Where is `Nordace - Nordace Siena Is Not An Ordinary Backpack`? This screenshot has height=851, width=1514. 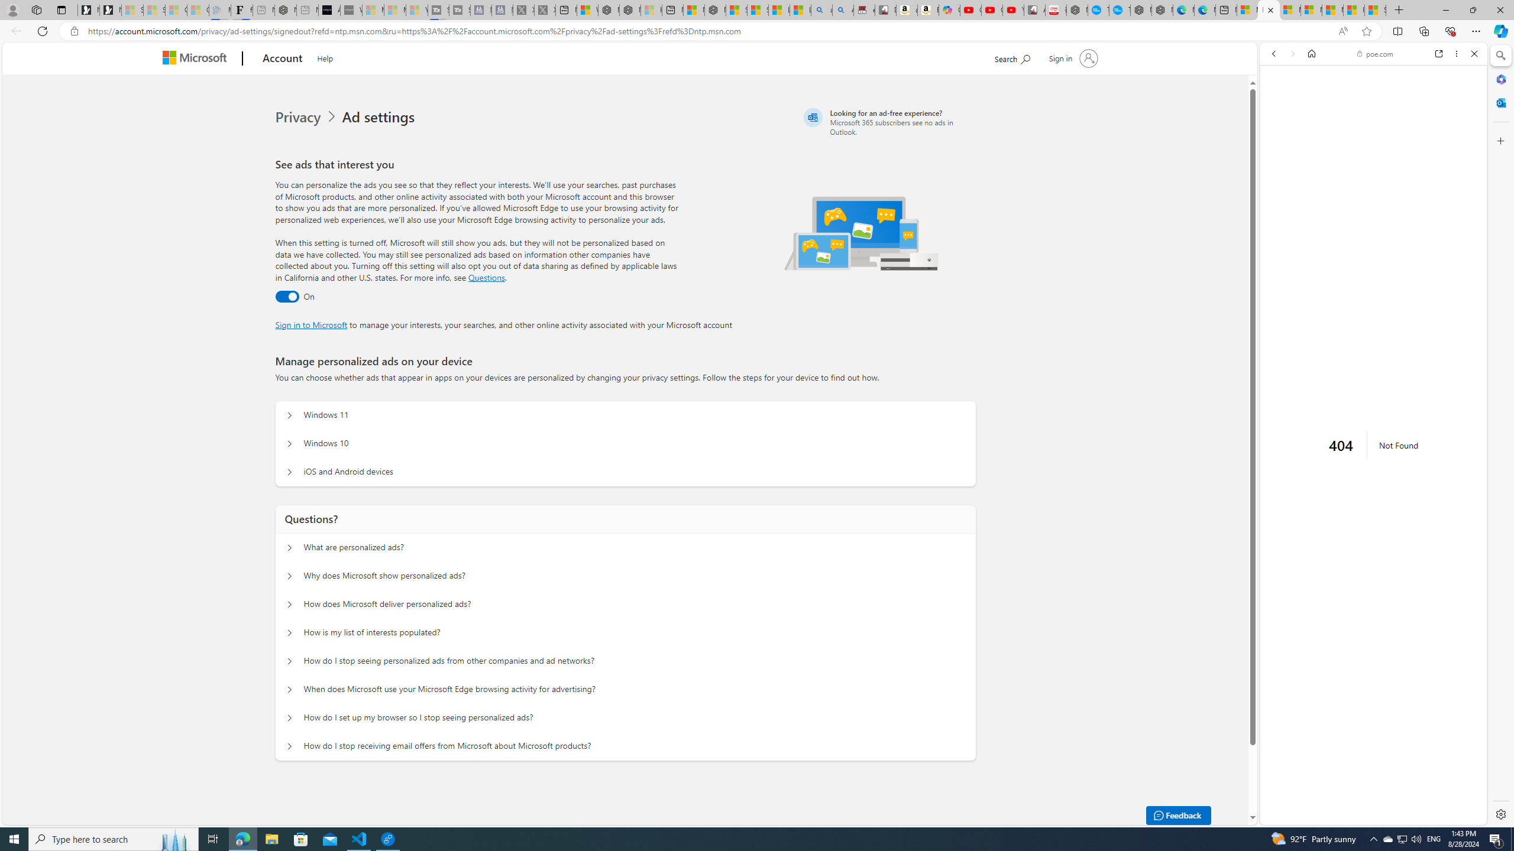
Nordace - Nordace Siena Is Not An Ordinary Backpack is located at coordinates (715, 10).